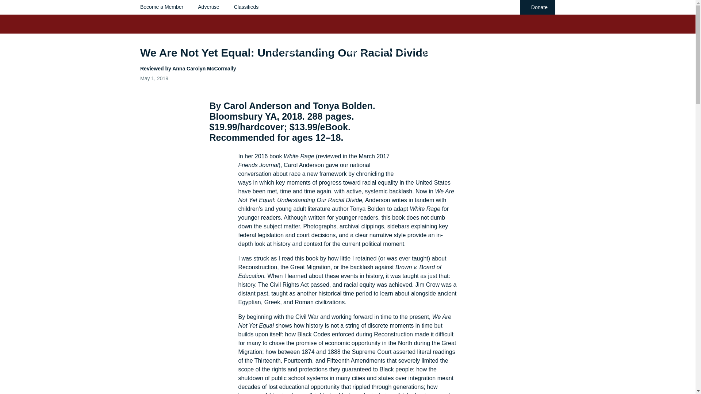 The height and width of the screenshot is (394, 701). What do you see at coordinates (437, 52) in the screenshot?
I see `QuakerSpeak` at bounding box center [437, 52].